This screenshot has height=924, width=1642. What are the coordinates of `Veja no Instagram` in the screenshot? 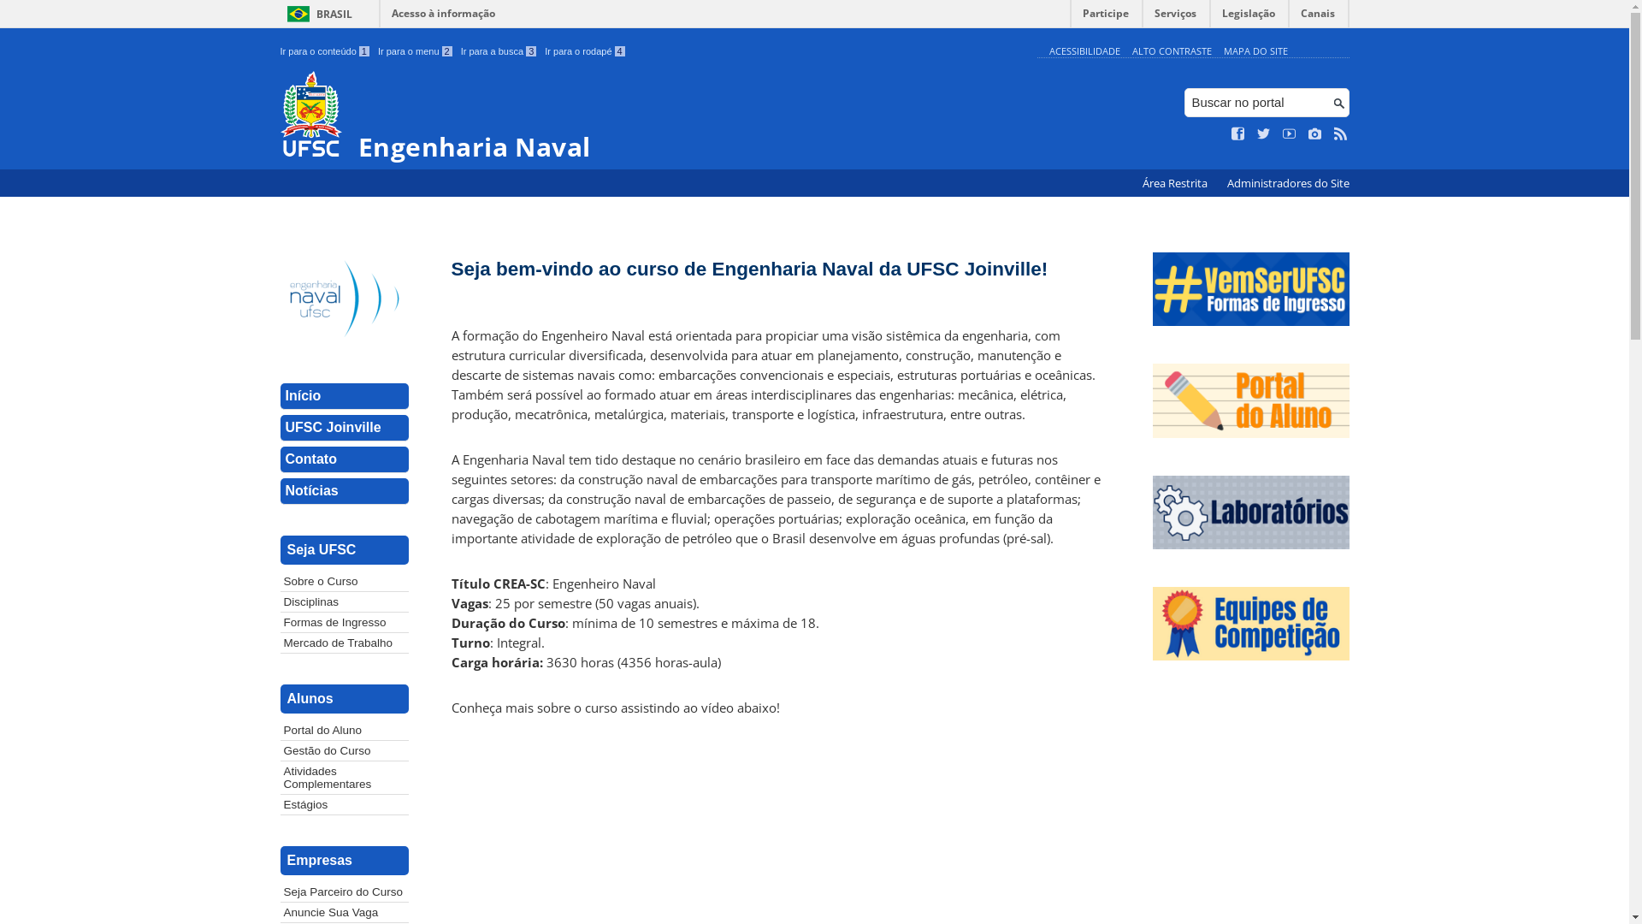 It's located at (1315, 134).